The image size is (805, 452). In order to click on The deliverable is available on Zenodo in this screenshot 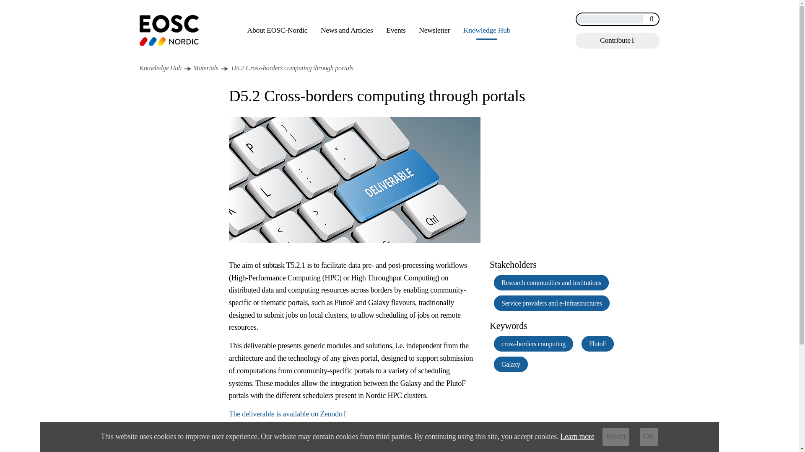, I will do `click(288, 413)`.